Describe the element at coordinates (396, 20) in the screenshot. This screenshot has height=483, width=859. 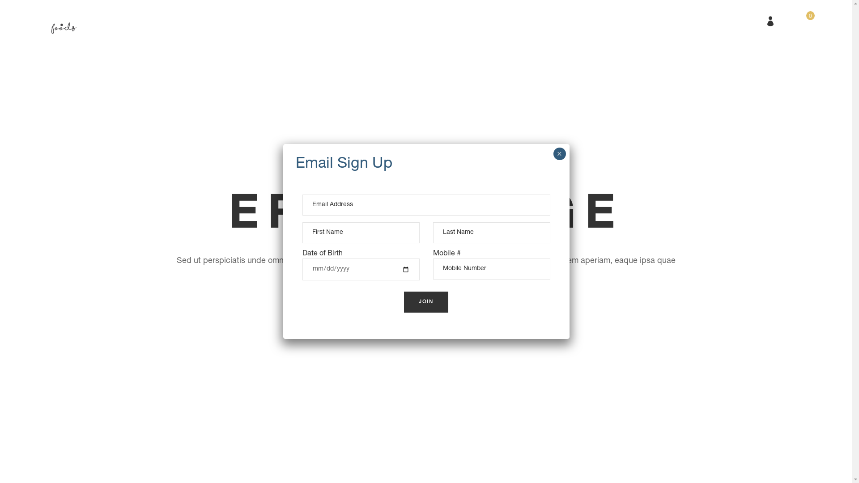
I see `CAKES` at that location.